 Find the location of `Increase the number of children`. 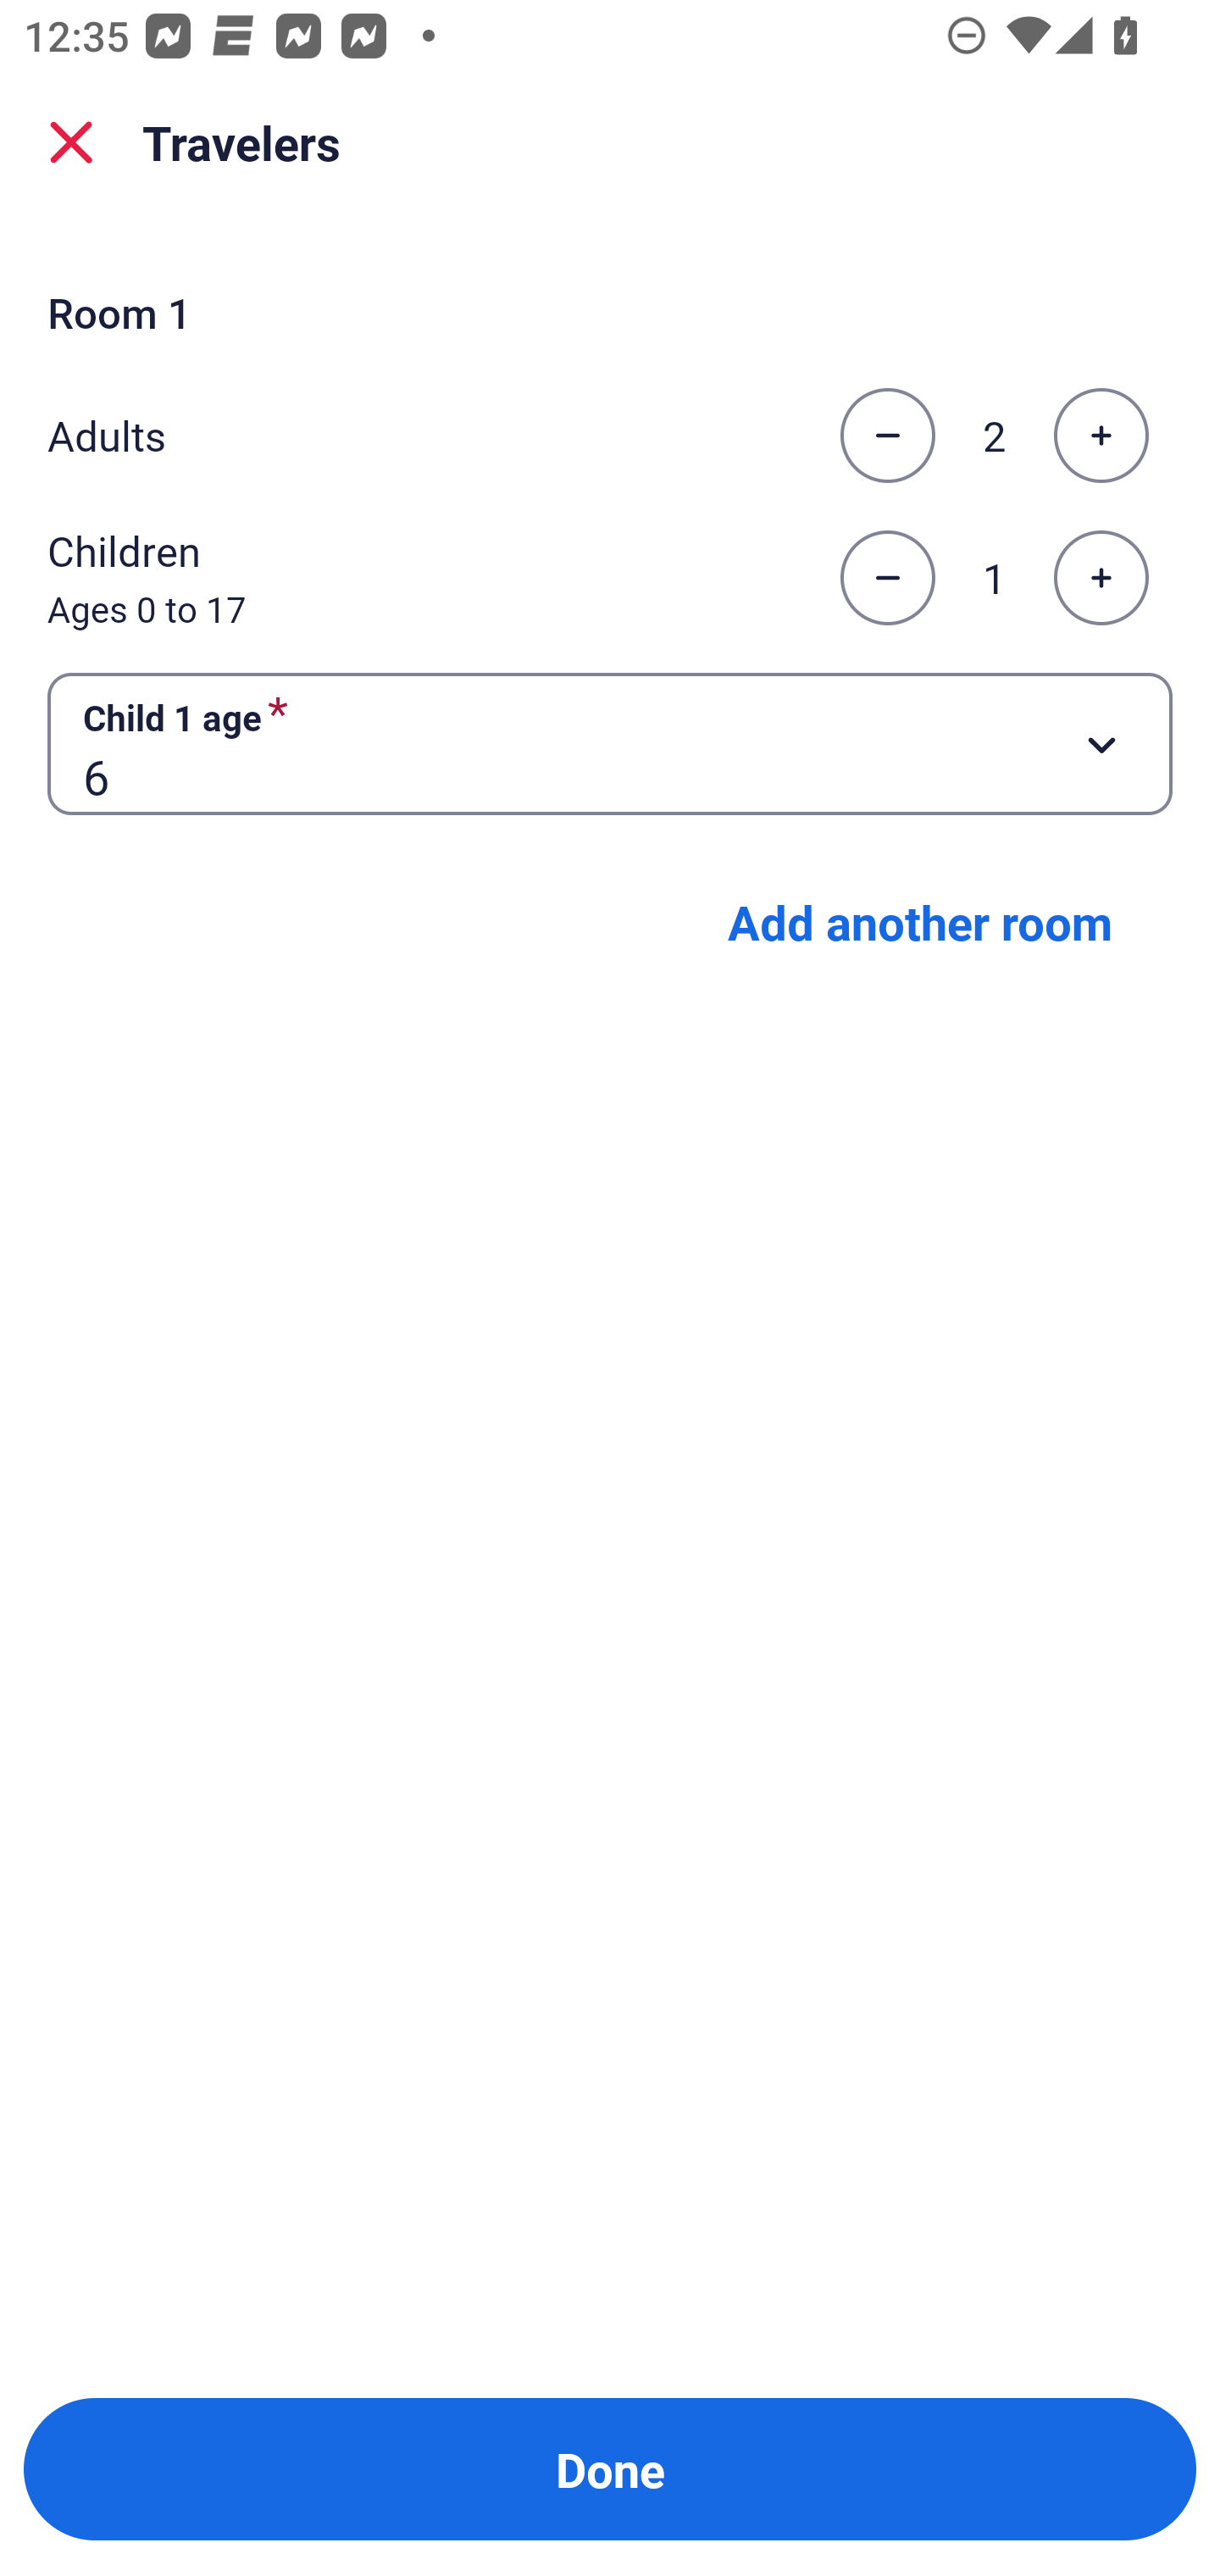

Increase the number of children is located at coordinates (1101, 578).